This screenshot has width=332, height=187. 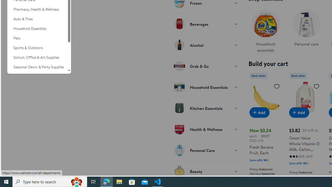 I want to click on Fresh Banana Fruit, Each, so click(x=266, y=97).